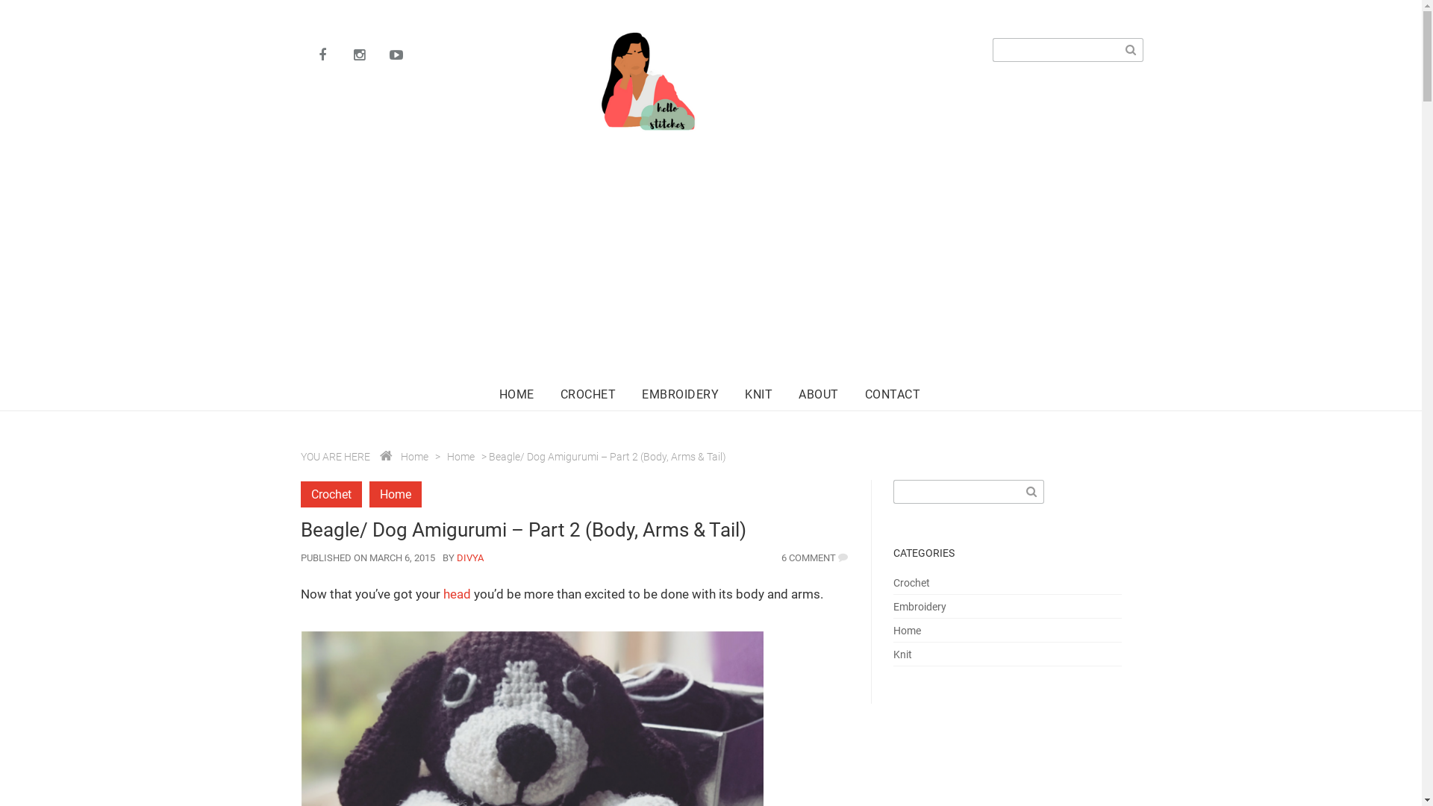 This screenshot has width=1433, height=806. Describe the element at coordinates (819, 399) in the screenshot. I see `ABOUT` at that location.